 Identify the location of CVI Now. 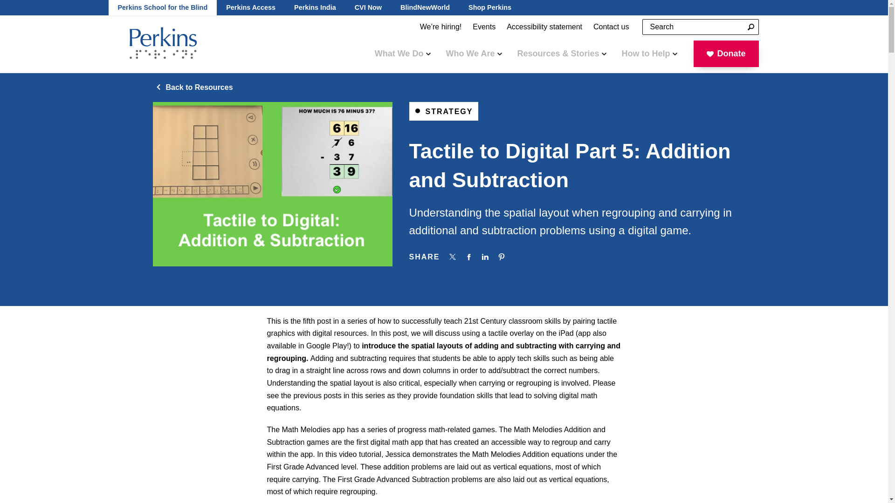
(368, 7).